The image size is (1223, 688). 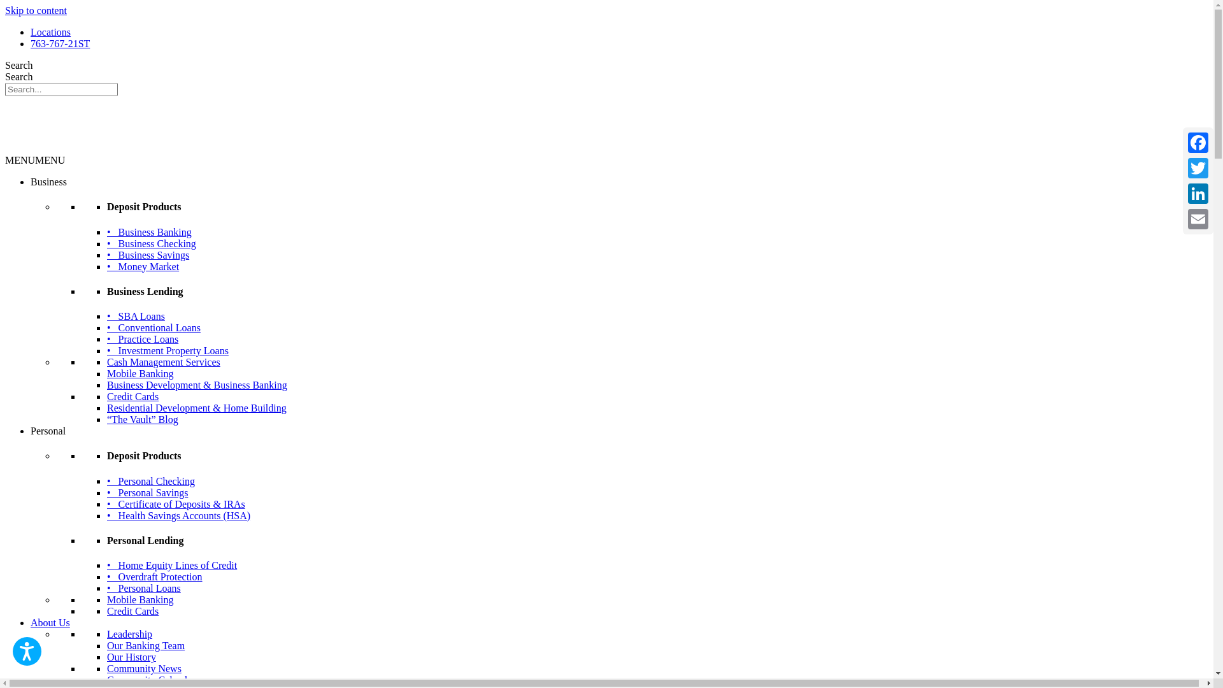 I want to click on Our Banking Team, so click(x=146, y=646).